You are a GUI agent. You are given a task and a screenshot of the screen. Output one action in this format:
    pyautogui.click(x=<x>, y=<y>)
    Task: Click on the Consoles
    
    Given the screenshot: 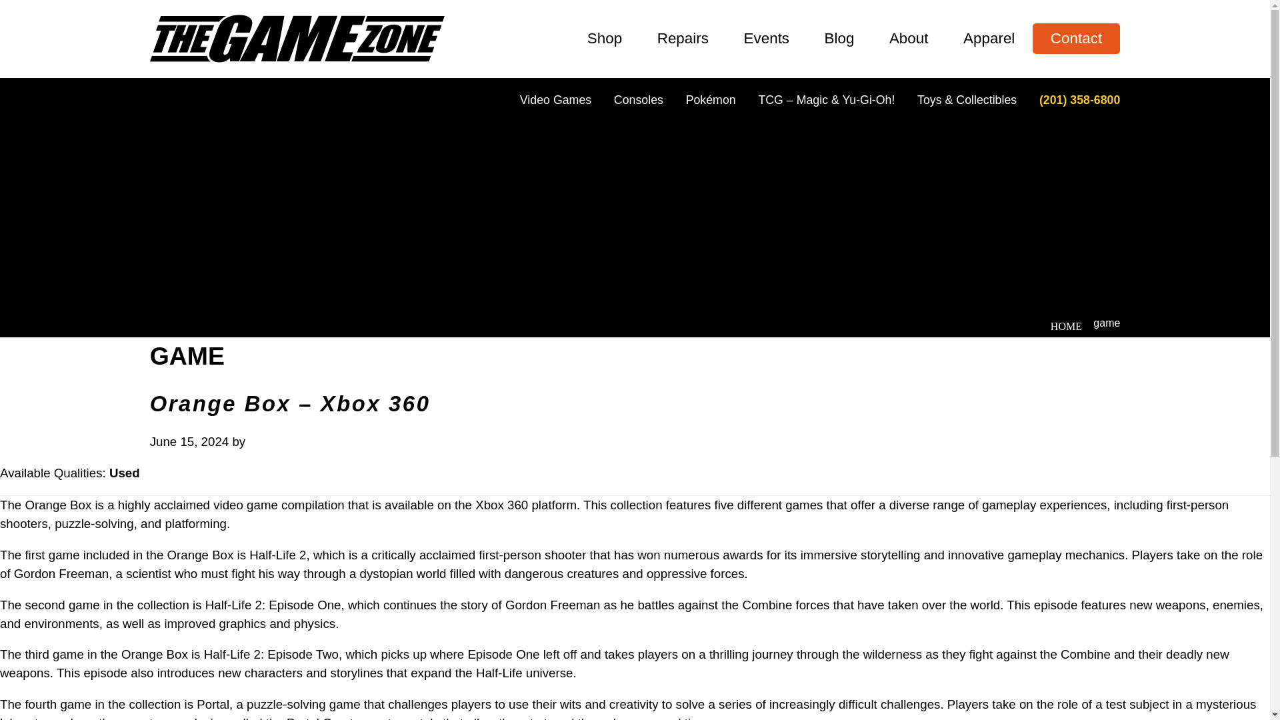 What is the action you would take?
    pyautogui.click(x=639, y=100)
    